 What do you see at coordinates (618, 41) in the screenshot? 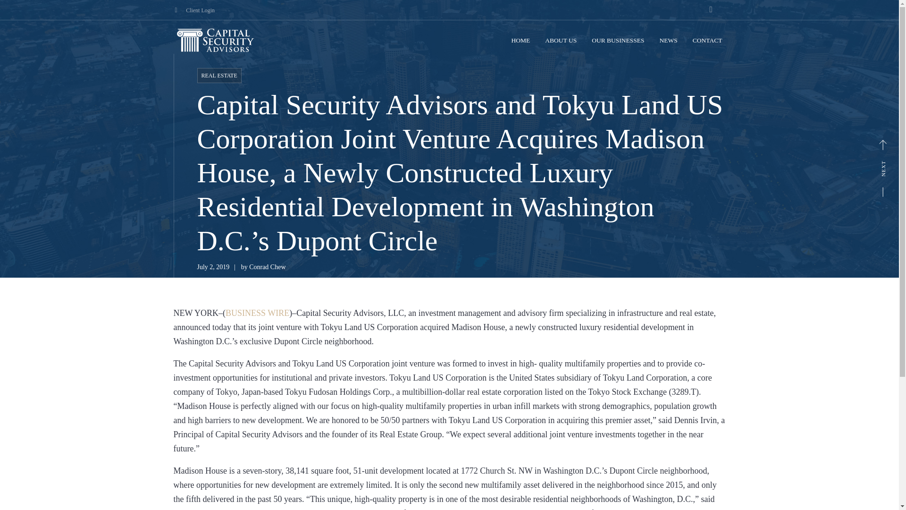
I see `OUR BUSINESSES` at bounding box center [618, 41].